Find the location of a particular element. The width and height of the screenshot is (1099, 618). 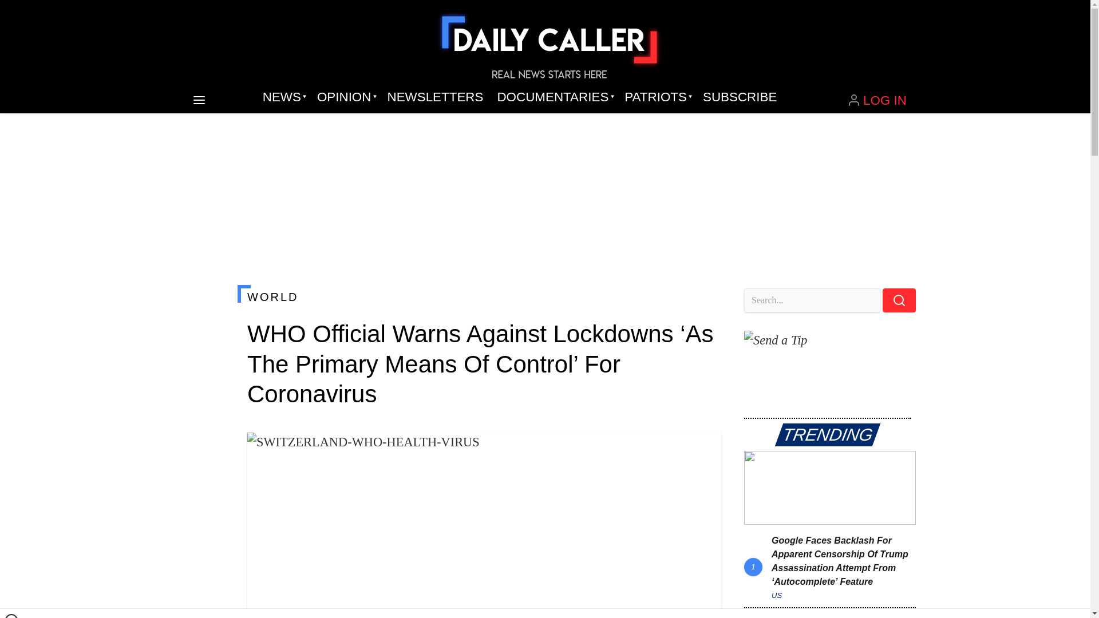

SUBSCRIBE is located at coordinates (740, 97).